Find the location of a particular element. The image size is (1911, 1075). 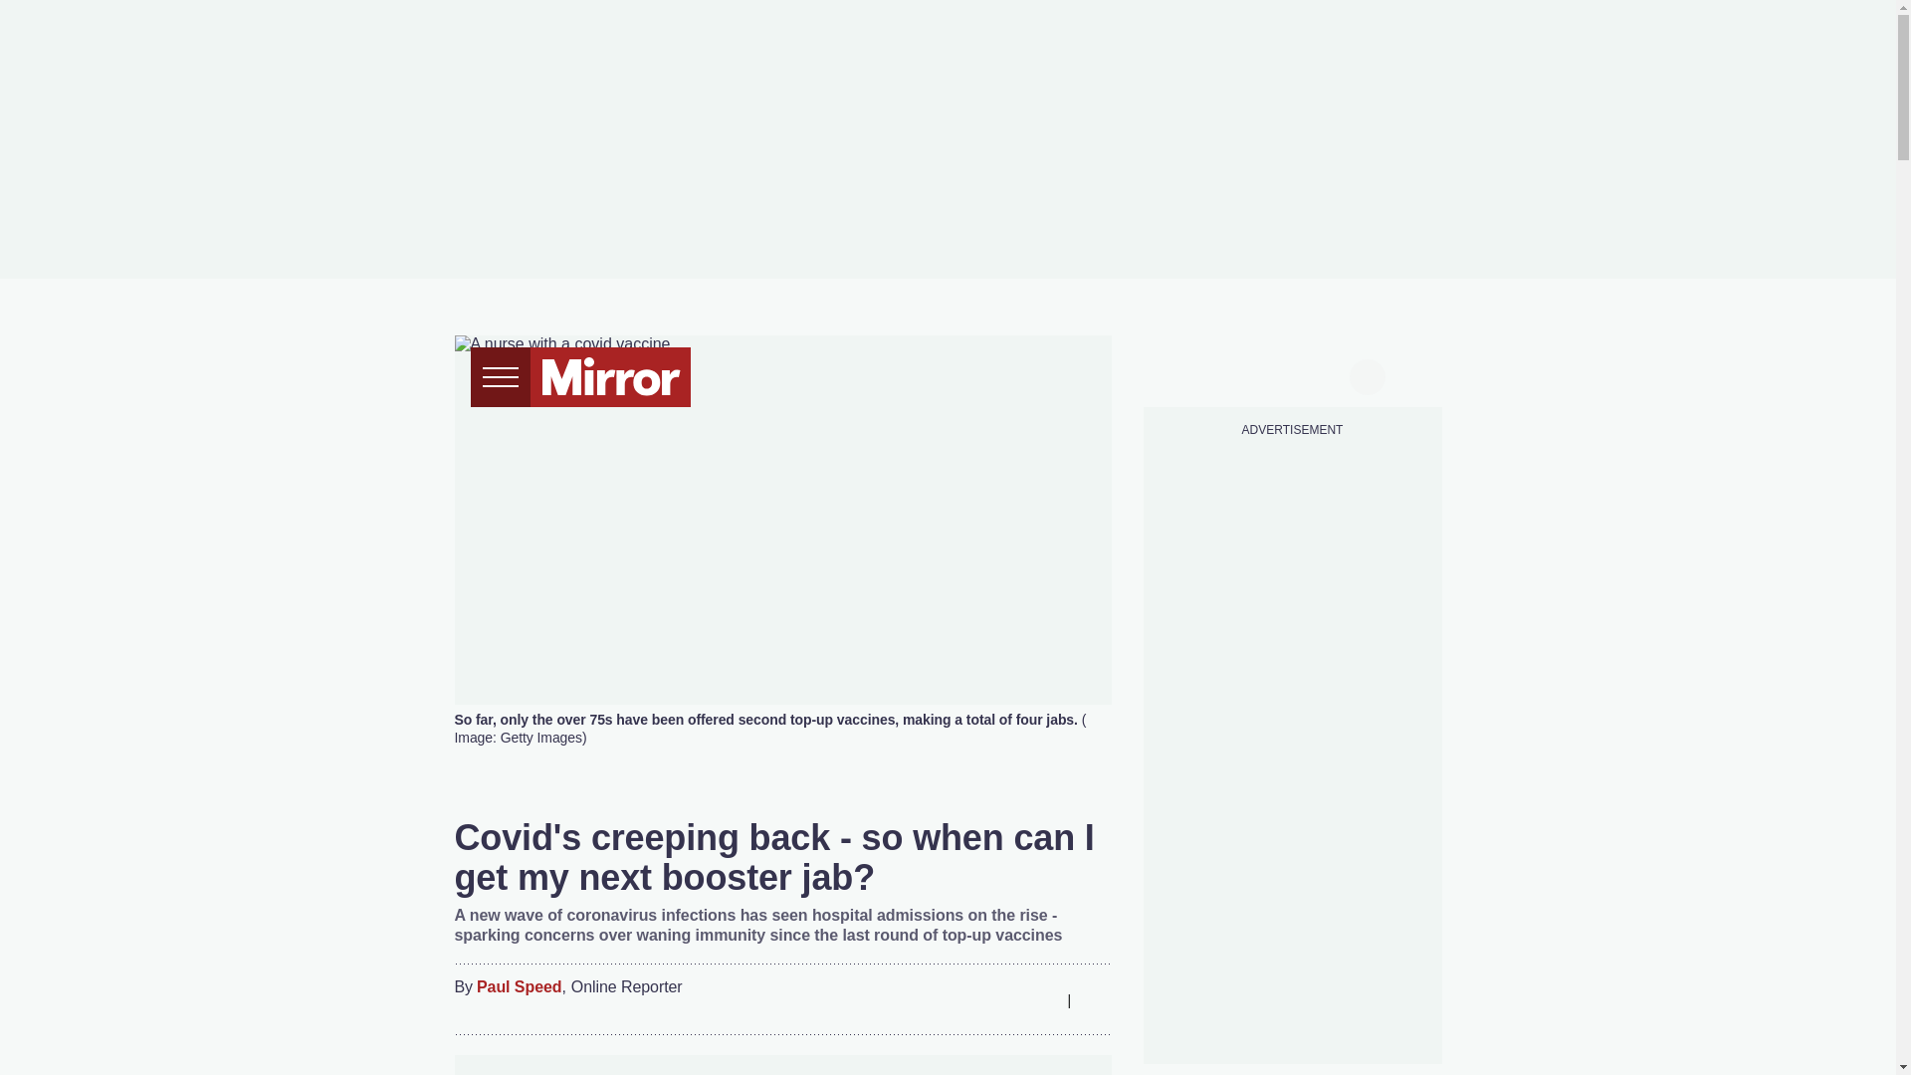

Whatsapp is located at coordinates (1001, 999).